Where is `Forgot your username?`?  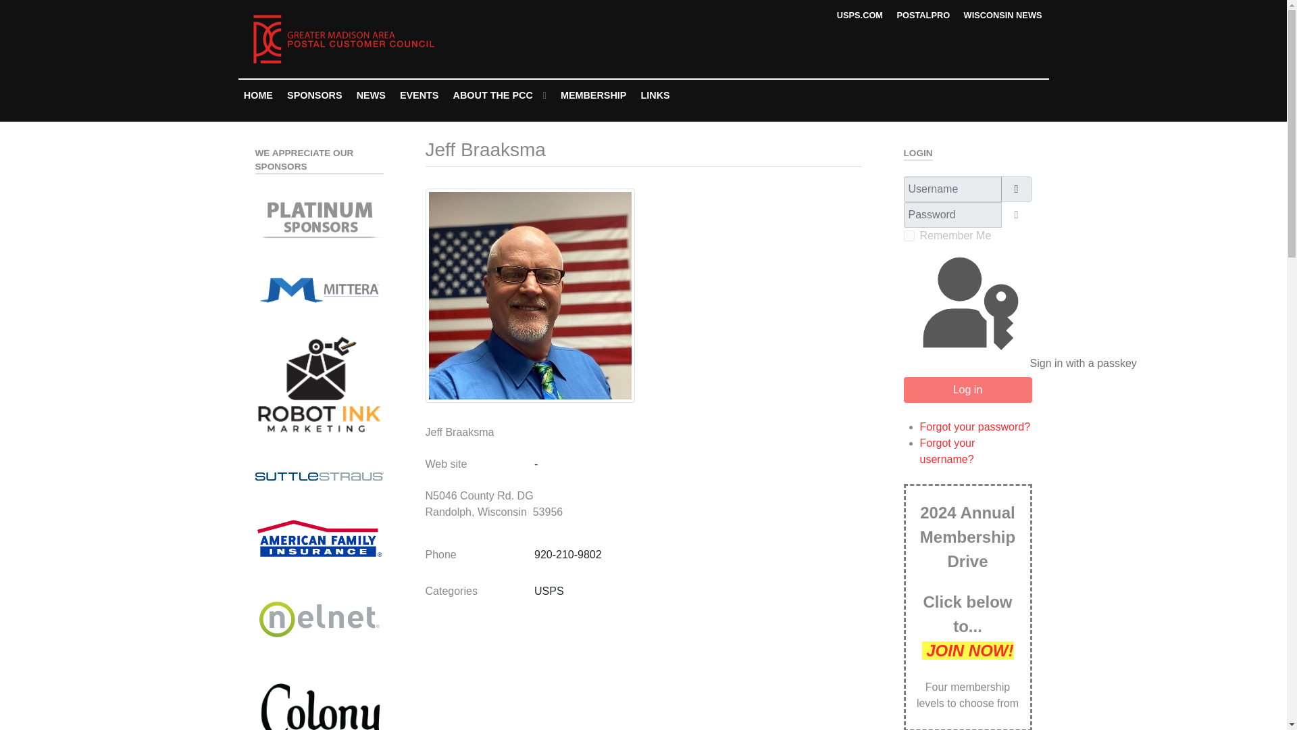 Forgot your username? is located at coordinates (947, 450).